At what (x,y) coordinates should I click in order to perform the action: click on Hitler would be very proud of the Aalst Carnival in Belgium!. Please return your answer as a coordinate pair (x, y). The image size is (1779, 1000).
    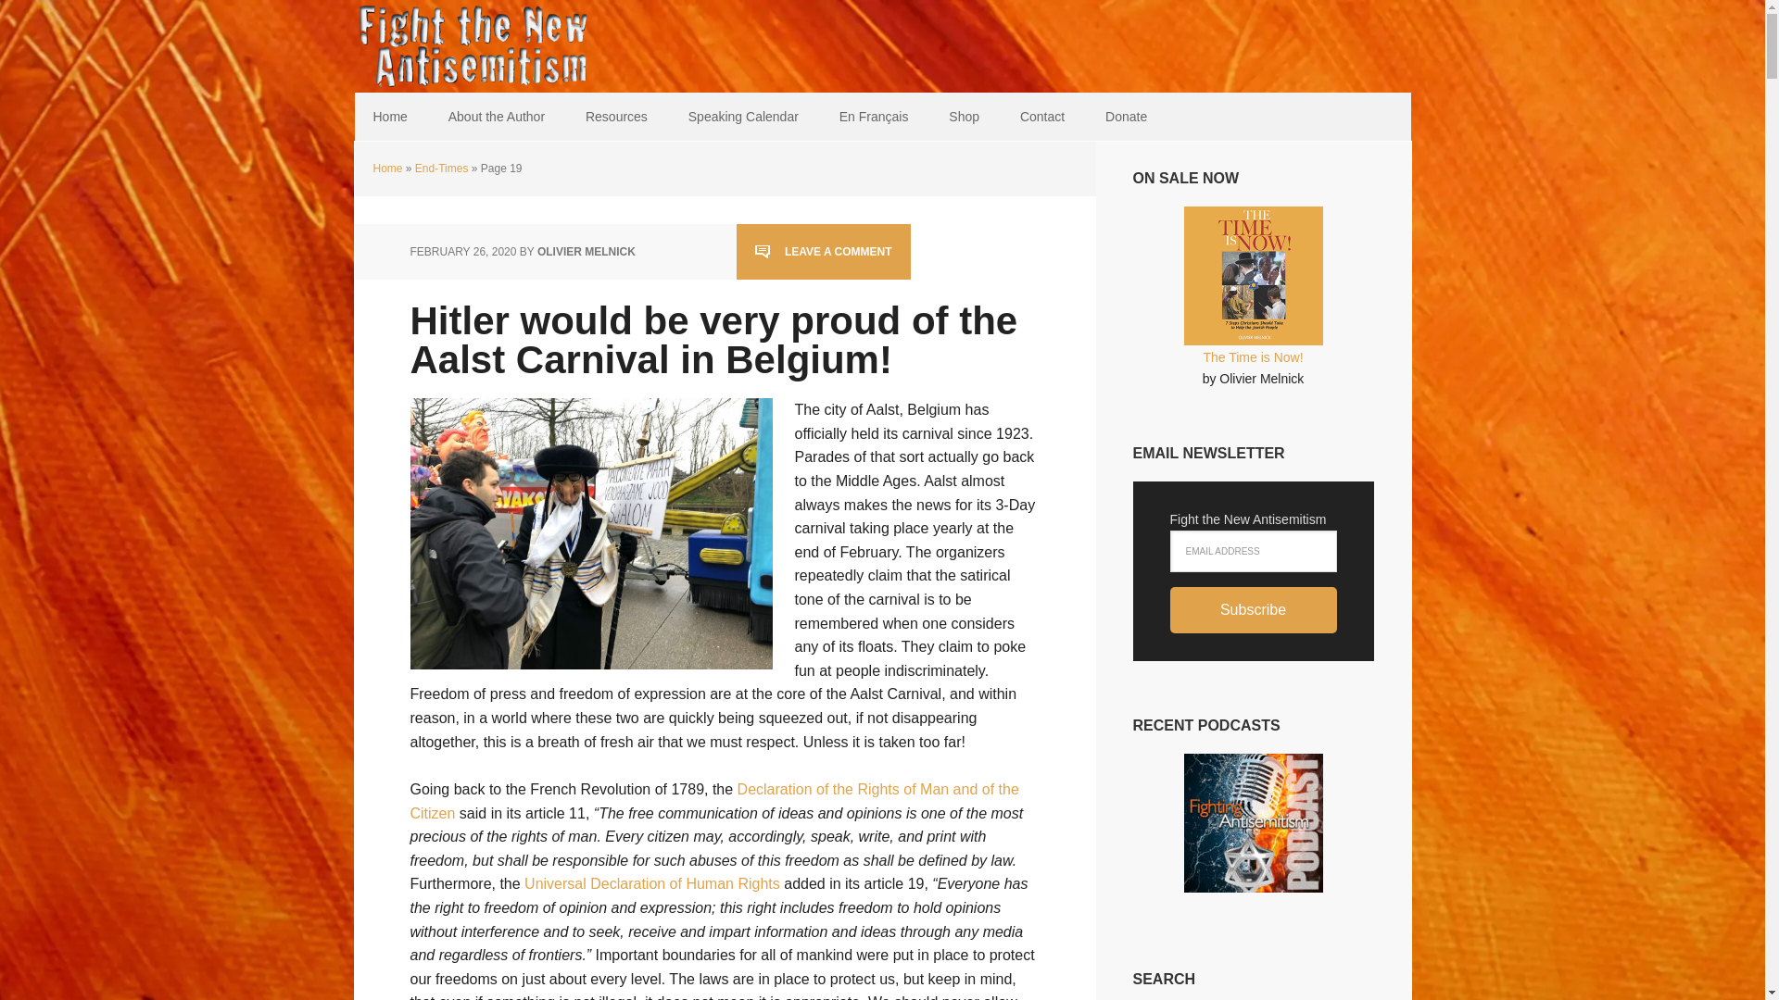
    Looking at the image, I should click on (713, 339).